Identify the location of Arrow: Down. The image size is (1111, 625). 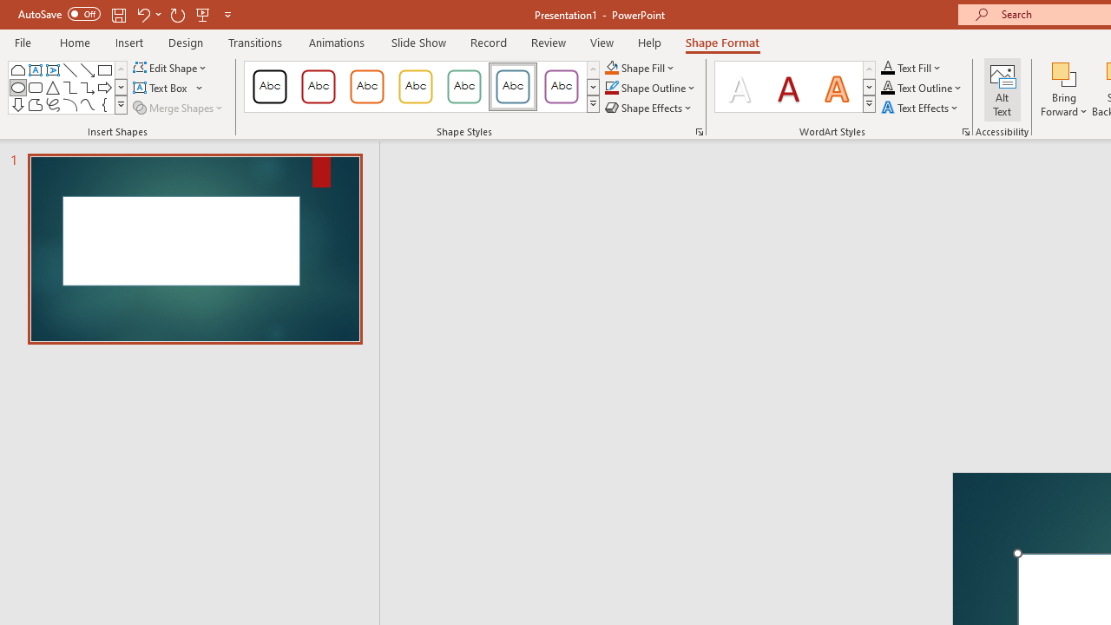
(17, 104).